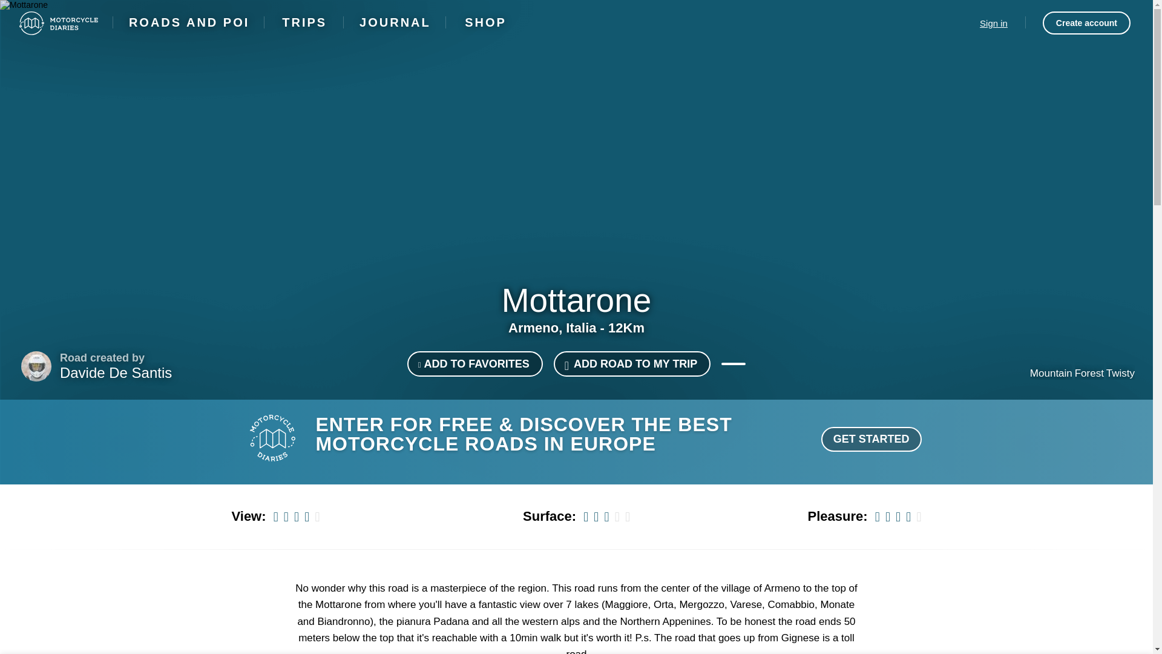 Image resolution: width=1162 pixels, height=654 pixels. Describe the element at coordinates (1051, 367) in the screenshot. I see `Mountain` at that location.